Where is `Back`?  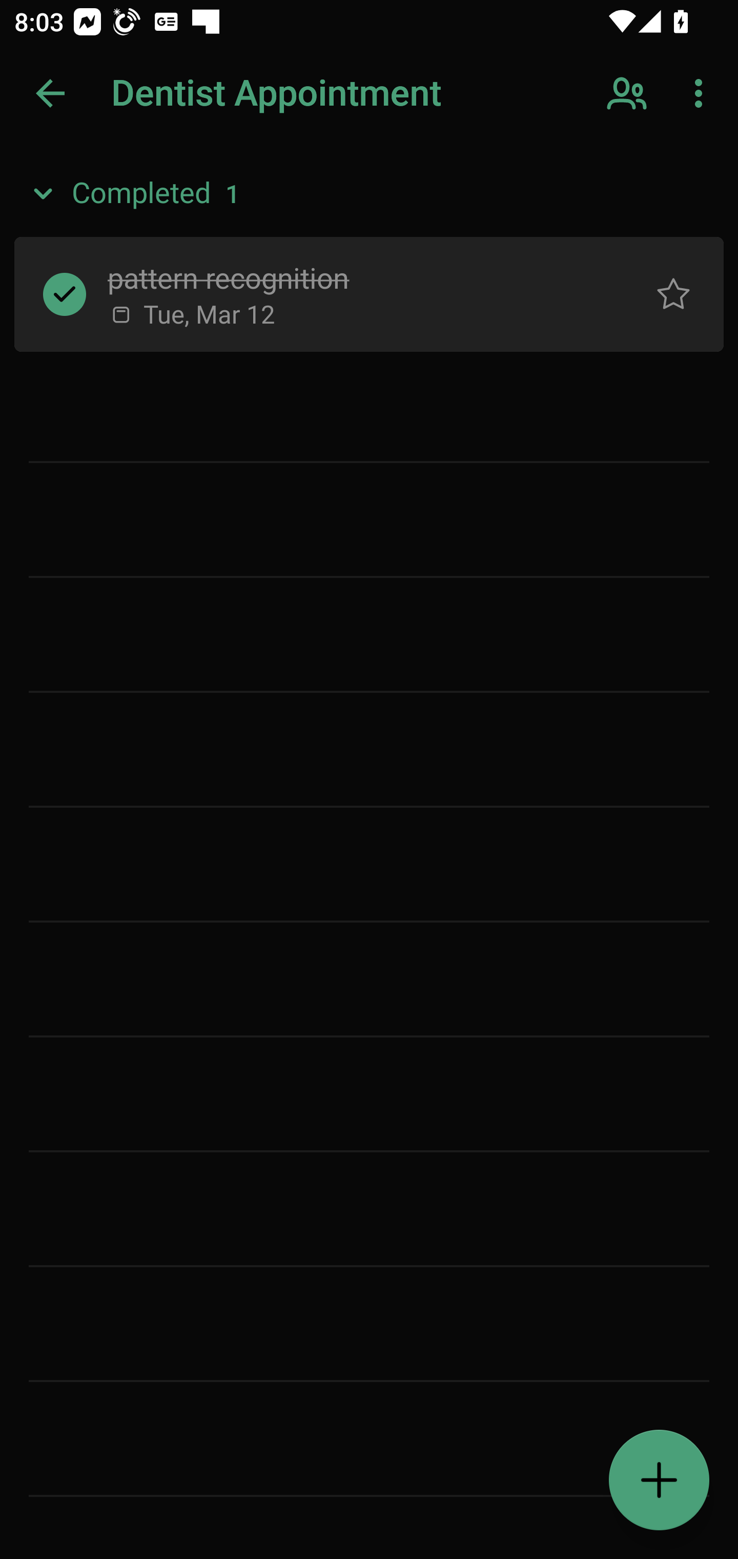
Back is located at coordinates (50, 93).